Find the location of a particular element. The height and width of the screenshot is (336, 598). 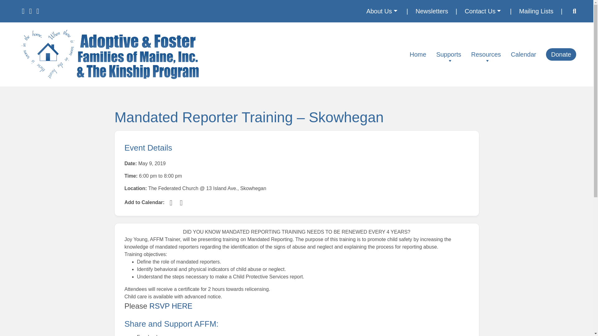

2019-05-09T18:00:00 is located at coordinates (148, 176).